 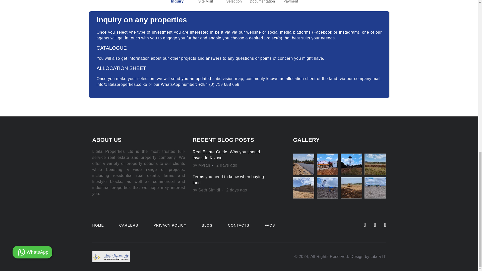 I want to click on Site Visit, so click(x=205, y=2).